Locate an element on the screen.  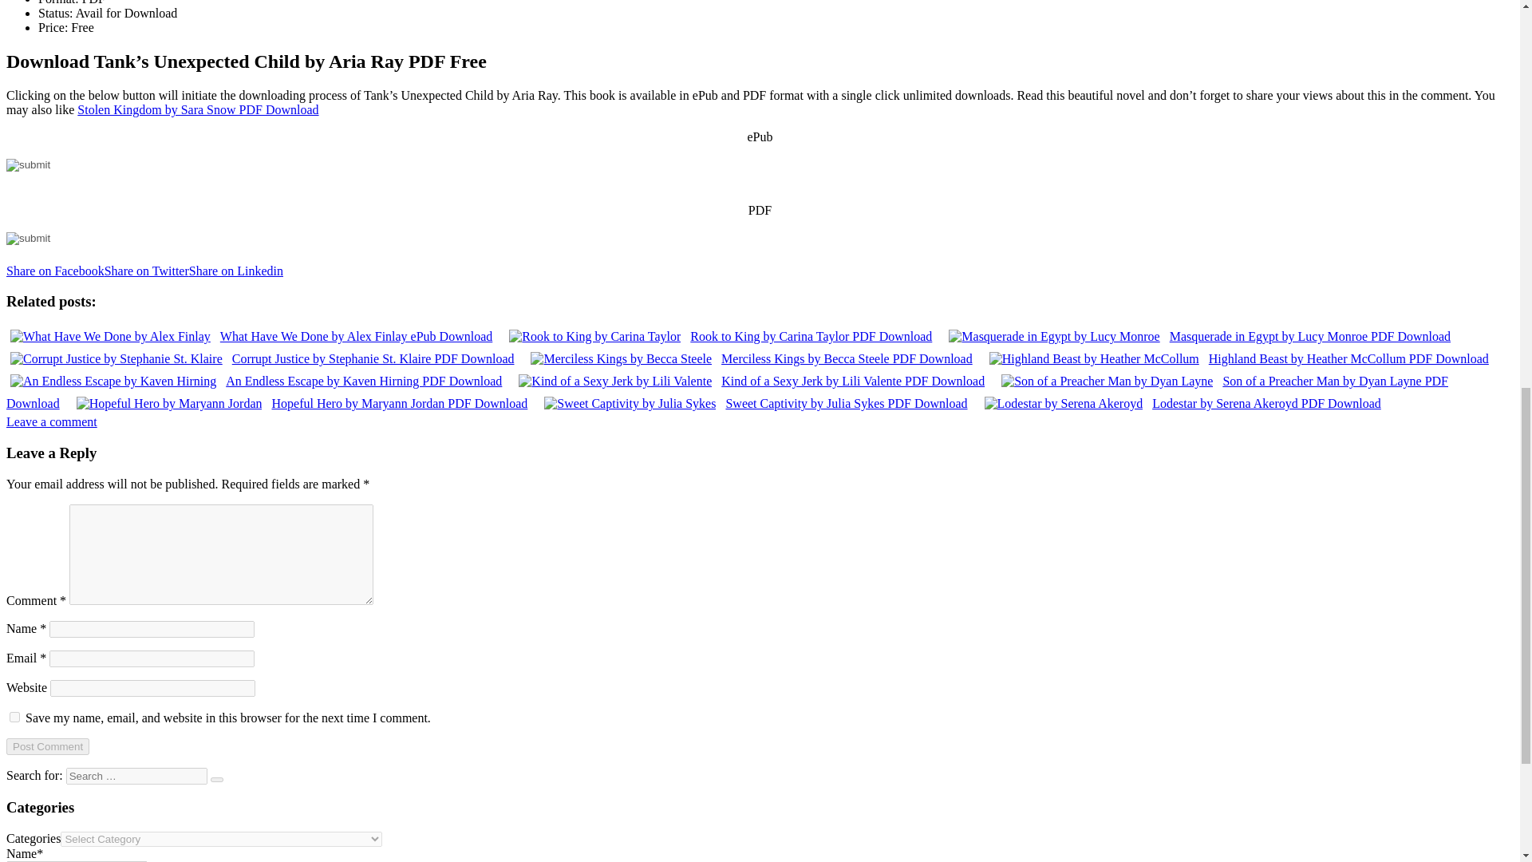
Kind of a Sexy Jerk by Lili Valente PDF Download is located at coordinates (752, 381).